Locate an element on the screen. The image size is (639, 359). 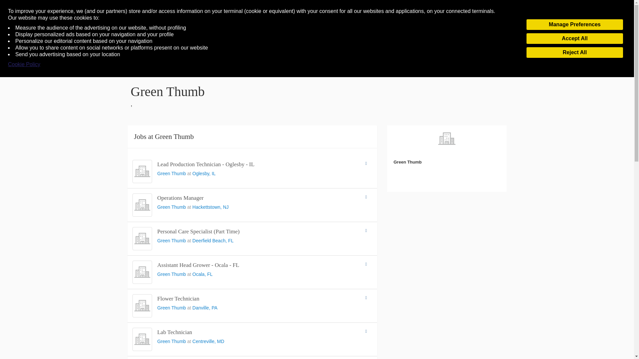
Cookie Policy is located at coordinates (24, 64).